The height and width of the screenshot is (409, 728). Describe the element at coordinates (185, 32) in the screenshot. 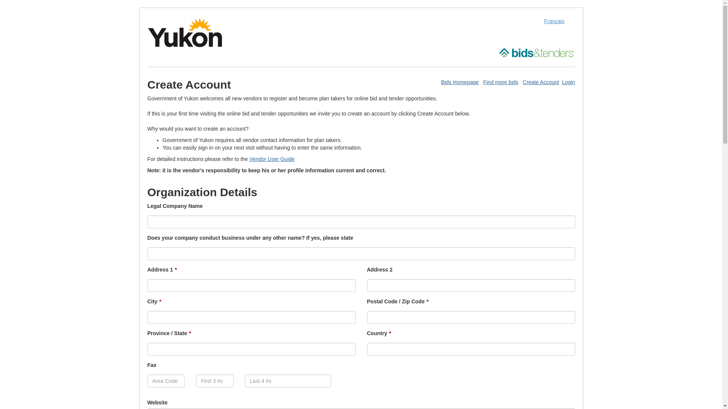

I see `Open Government of Yukon site in a new window` at that location.